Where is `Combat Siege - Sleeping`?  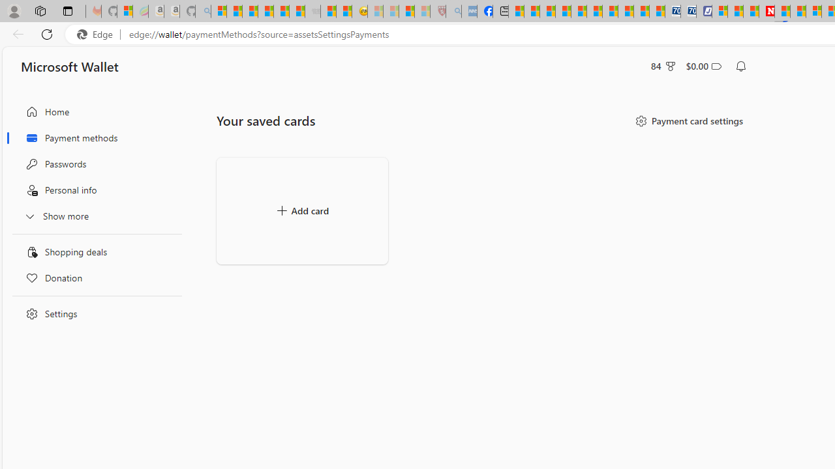 Combat Siege - Sleeping is located at coordinates (313, 12).